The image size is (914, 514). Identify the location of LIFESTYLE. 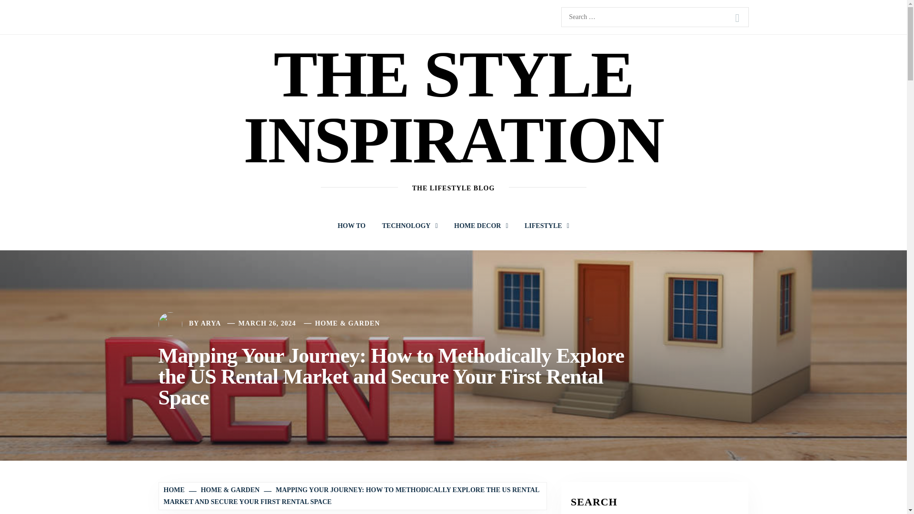
(546, 226).